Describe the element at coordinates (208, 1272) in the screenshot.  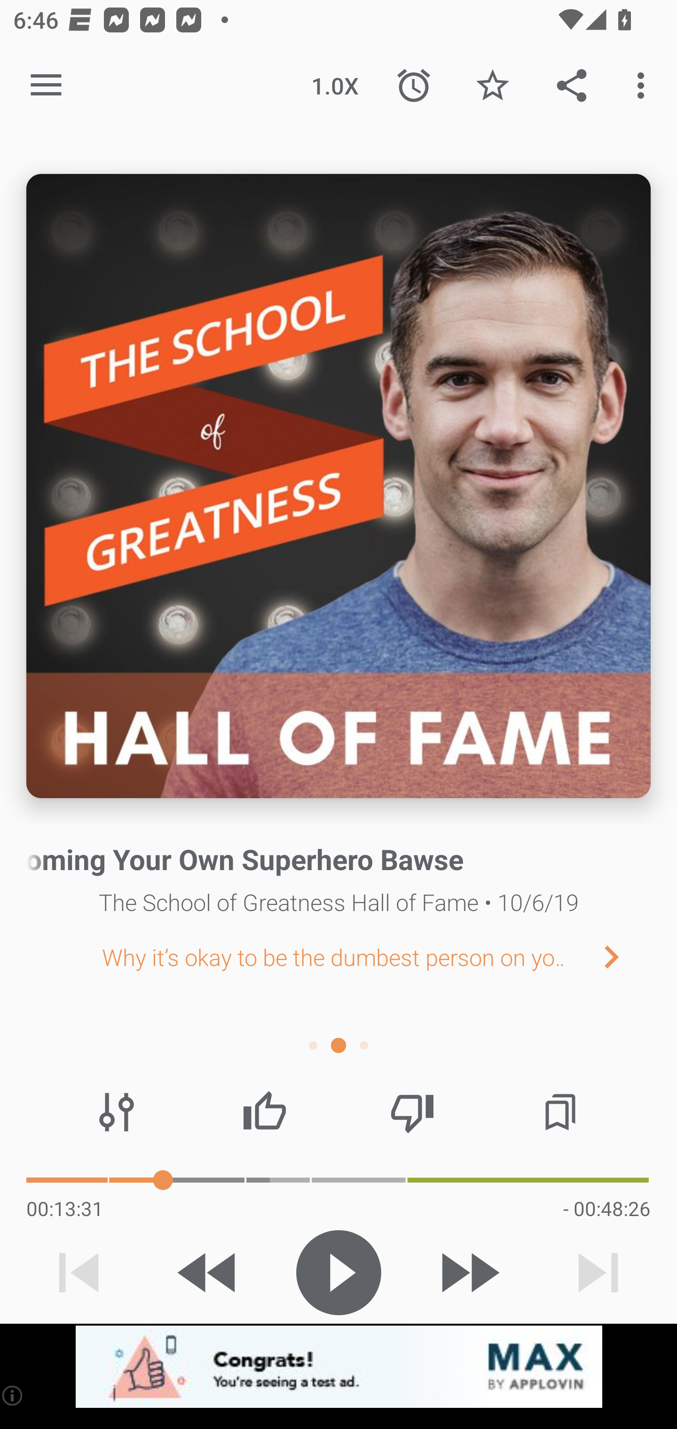
I see `Skip 15s backward` at that location.